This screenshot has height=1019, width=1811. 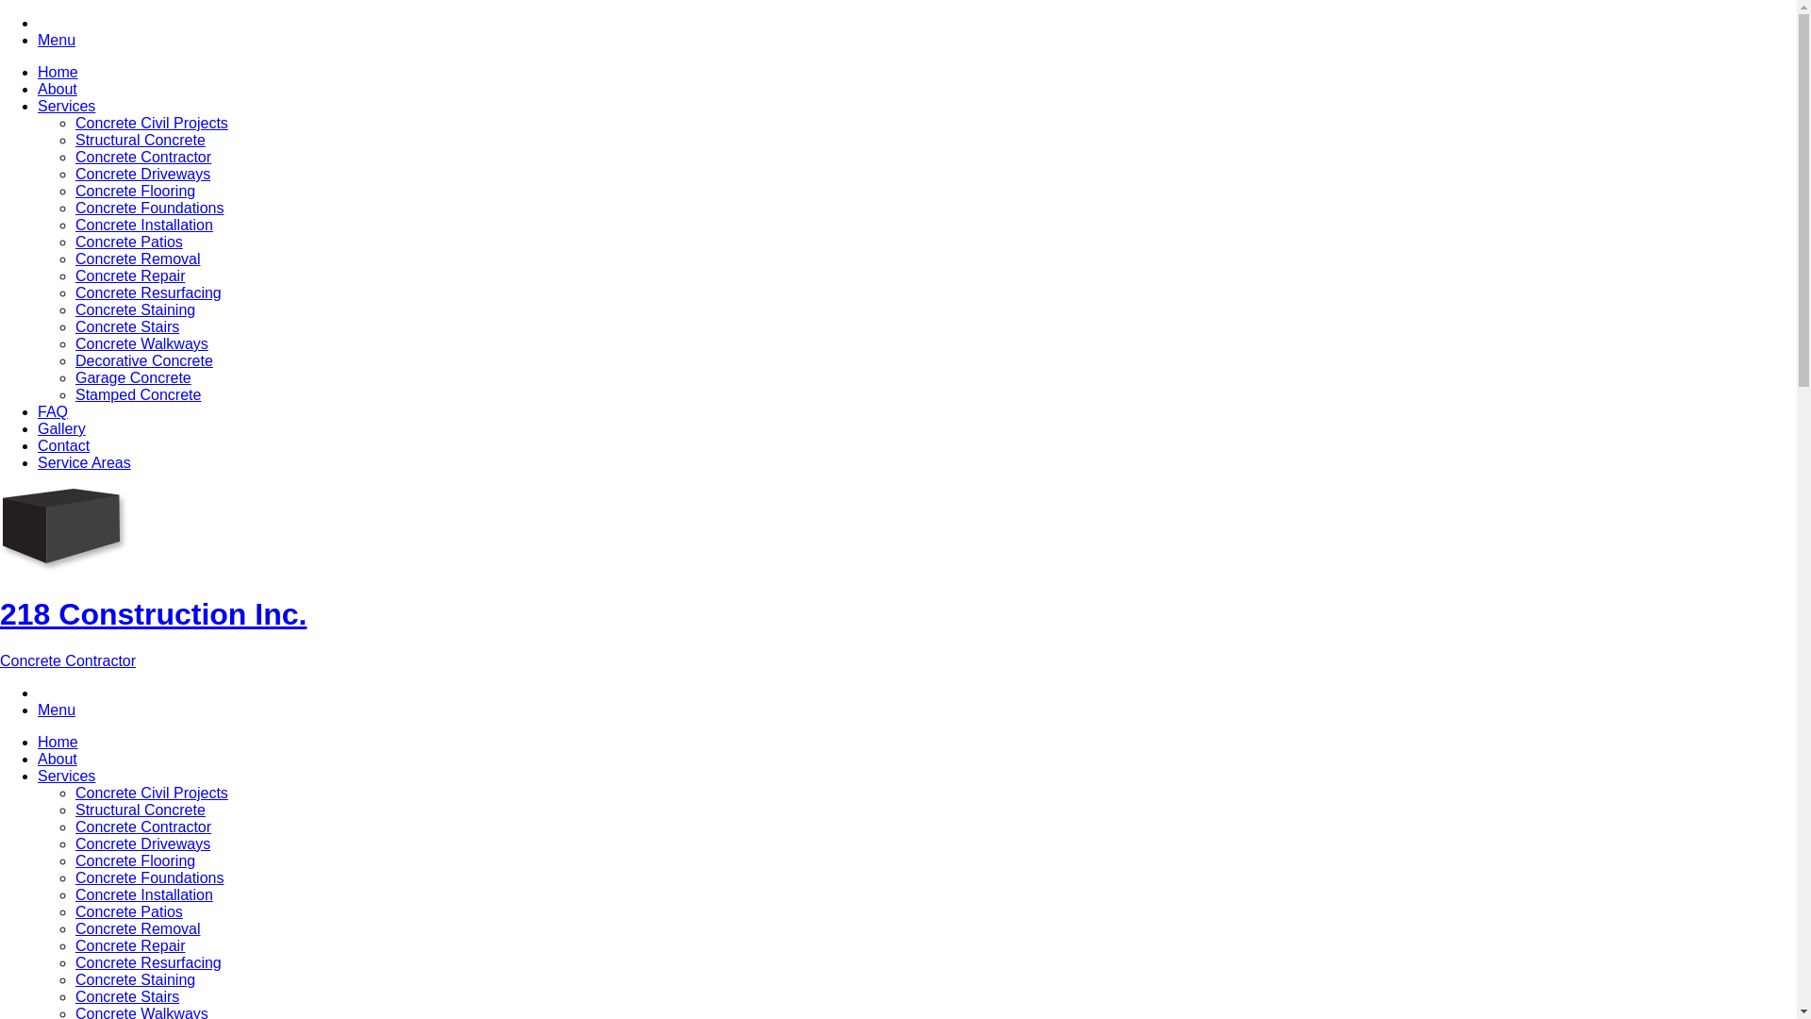 I want to click on Concrete Stairs, so click(x=127, y=326).